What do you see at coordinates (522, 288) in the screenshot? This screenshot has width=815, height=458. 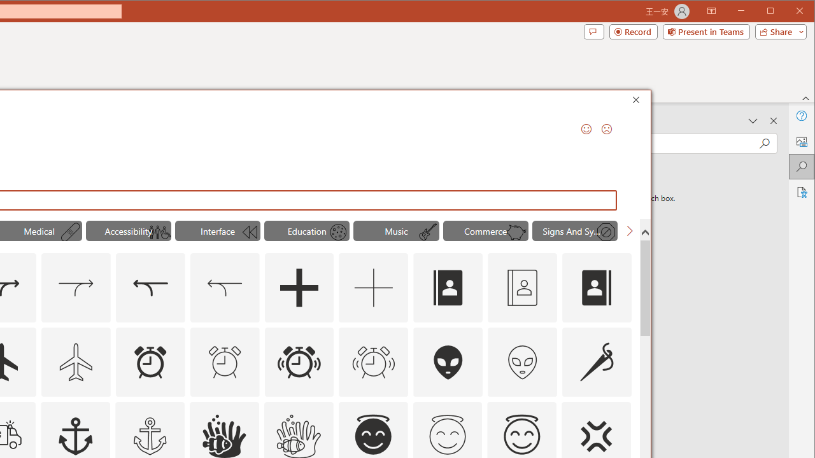 I see `AutomationID: Icons_AddressBook_LTR_M` at bounding box center [522, 288].